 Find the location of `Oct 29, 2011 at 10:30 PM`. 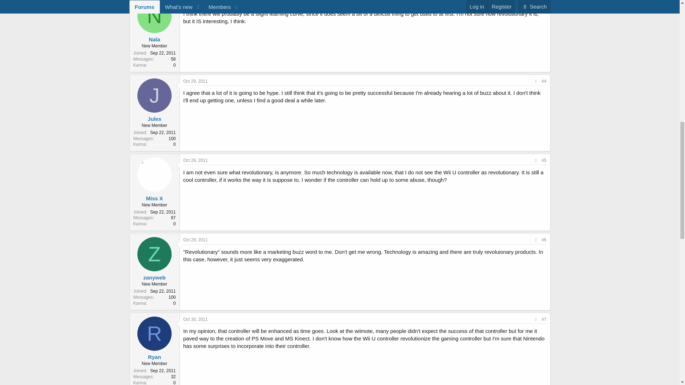

Oct 29, 2011 at 10:30 PM is located at coordinates (196, 240).